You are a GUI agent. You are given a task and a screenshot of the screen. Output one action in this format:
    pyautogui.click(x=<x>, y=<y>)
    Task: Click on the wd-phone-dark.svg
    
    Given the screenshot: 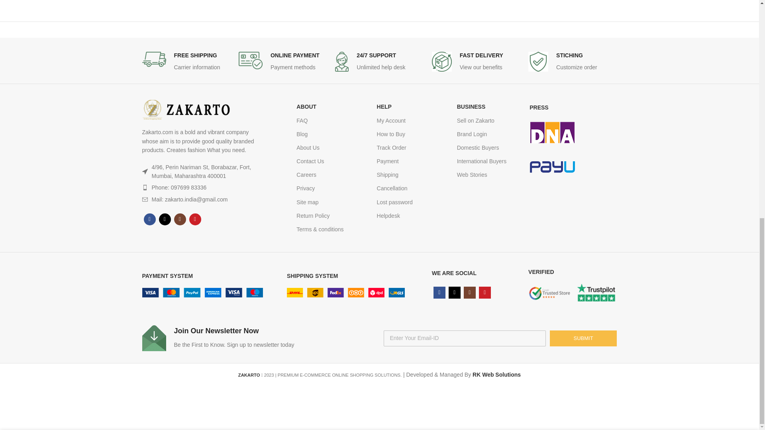 What is the action you would take?
    pyautogui.click(x=144, y=188)
    